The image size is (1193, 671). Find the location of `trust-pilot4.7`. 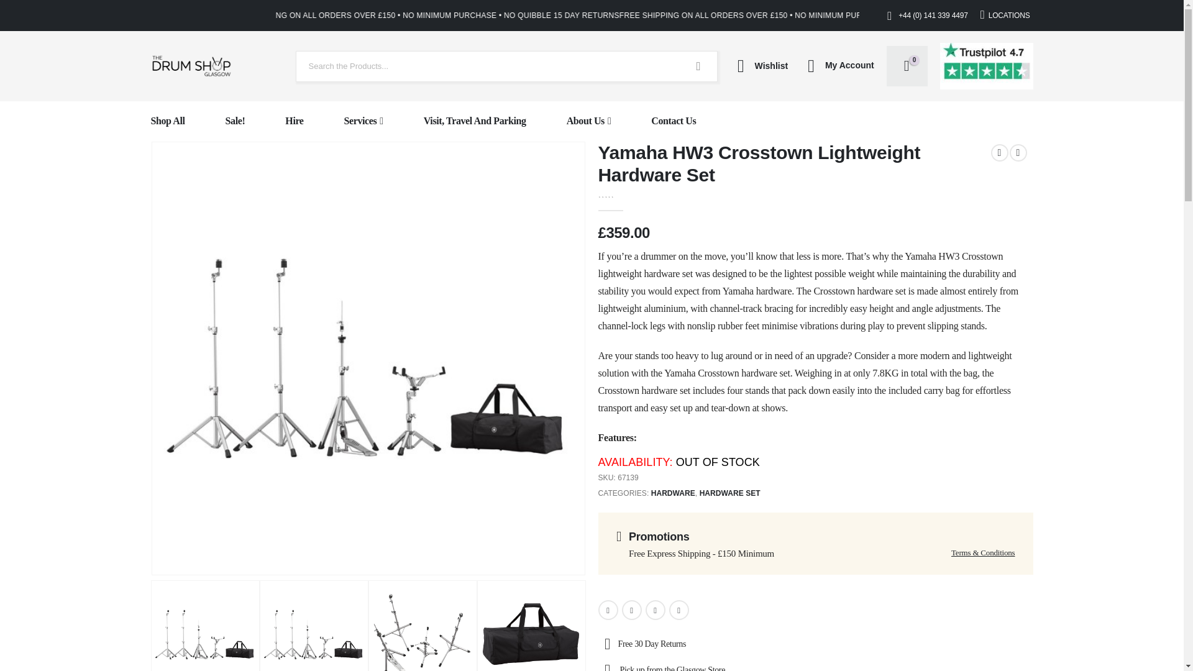

trust-pilot4.7 is located at coordinates (986, 66).